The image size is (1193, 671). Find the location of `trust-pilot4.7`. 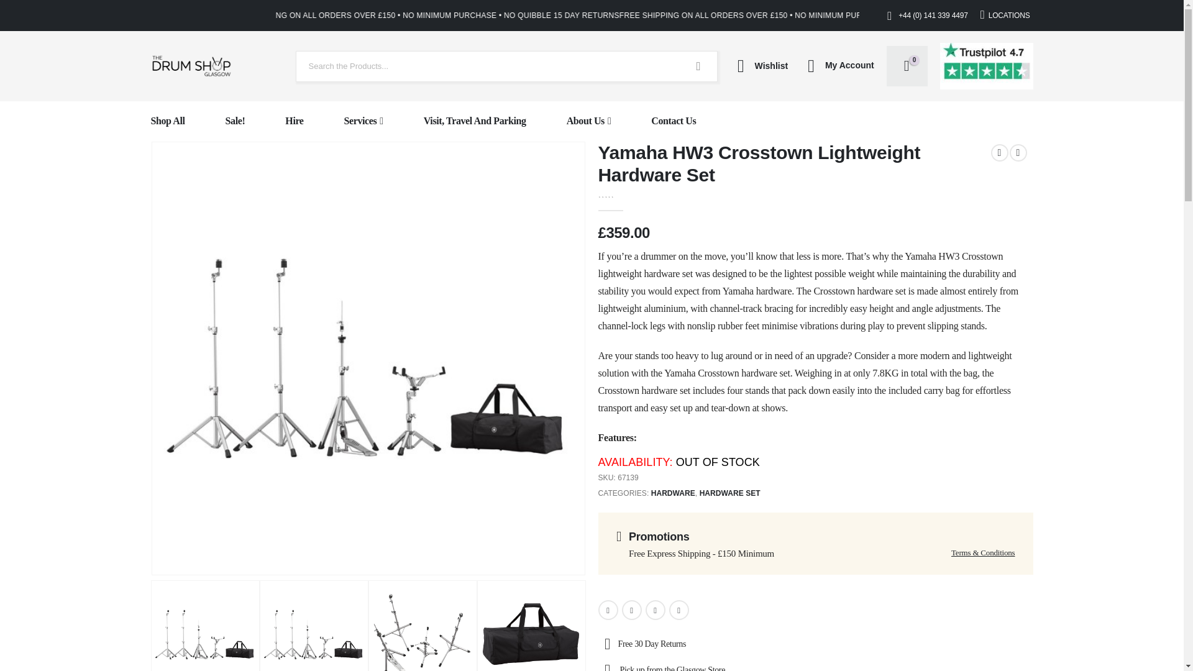

trust-pilot4.7 is located at coordinates (986, 66).